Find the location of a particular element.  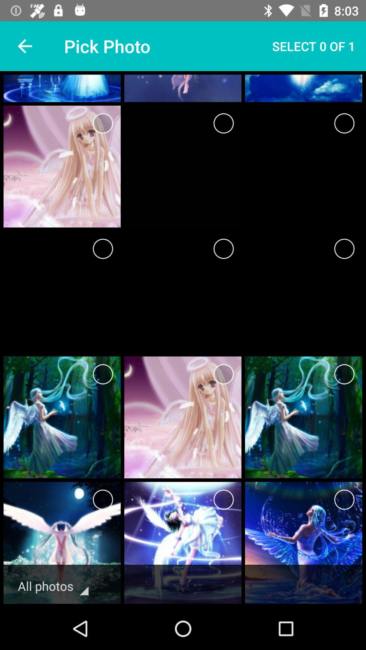

select photo is located at coordinates (224, 374).